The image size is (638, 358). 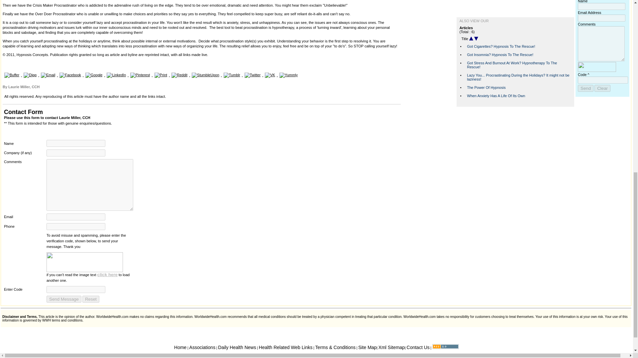 I want to click on click here, so click(x=108, y=274).